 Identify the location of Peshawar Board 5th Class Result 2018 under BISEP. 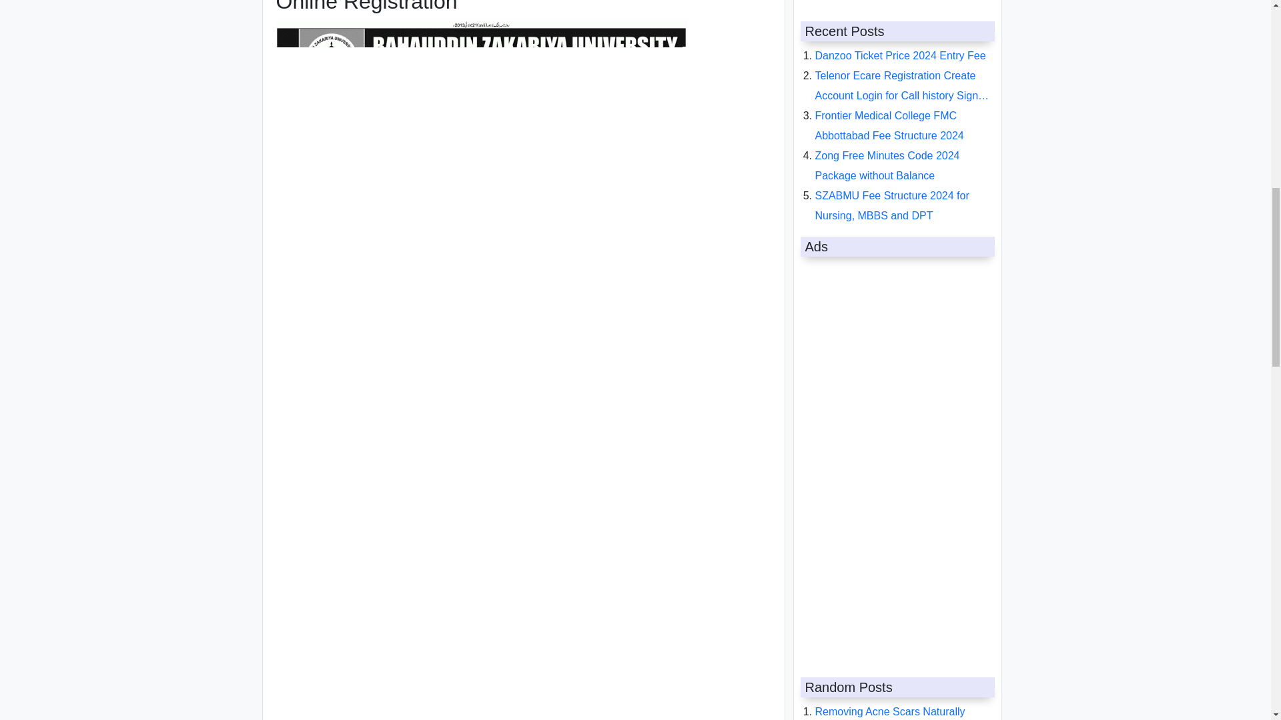
(895, 373).